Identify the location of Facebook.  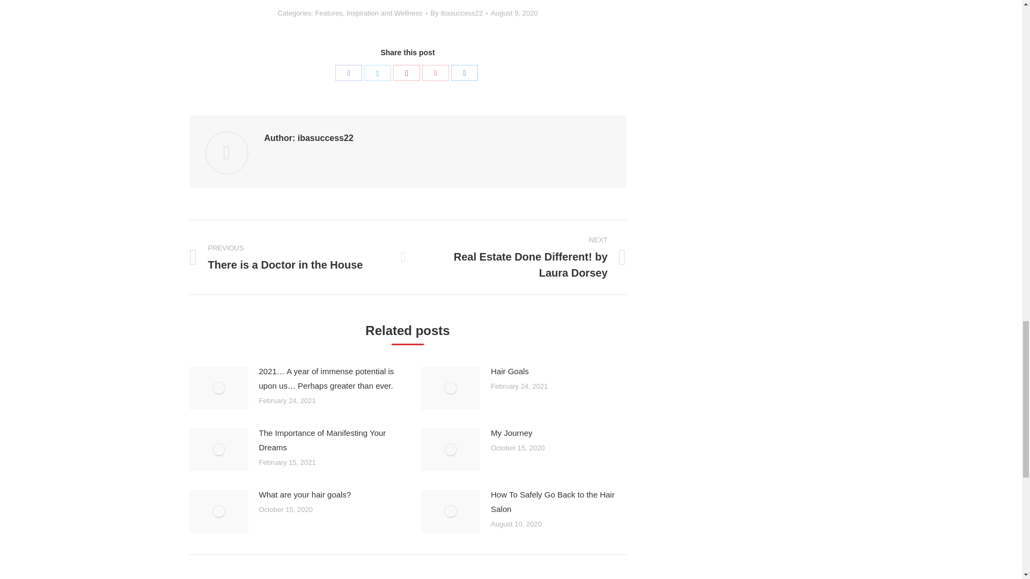
(349, 73).